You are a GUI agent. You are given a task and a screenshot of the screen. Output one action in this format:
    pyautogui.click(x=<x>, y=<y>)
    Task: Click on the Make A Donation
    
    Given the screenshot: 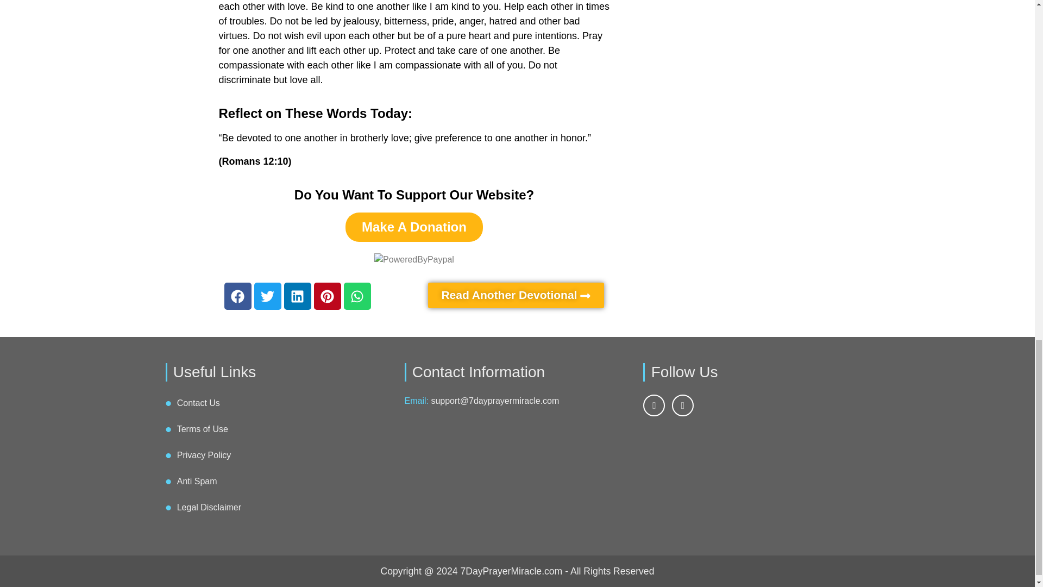 What is the action you would take?
    pyautogui.click(x=414, y=227)
    